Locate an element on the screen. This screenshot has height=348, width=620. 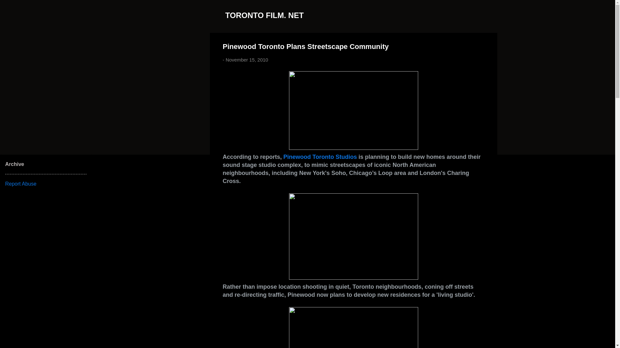
permanent link is located at coordinates (247, 60).